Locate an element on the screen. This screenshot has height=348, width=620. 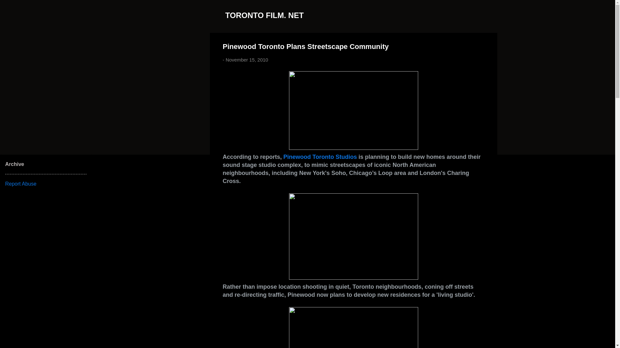
permanent link is located at coordinates (247, 60).